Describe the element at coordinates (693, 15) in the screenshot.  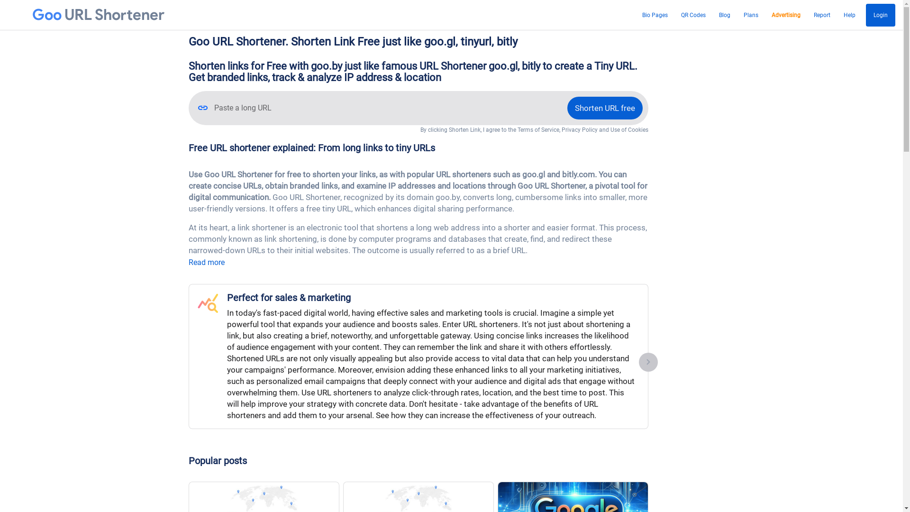
I see `QR Codes` at that location.